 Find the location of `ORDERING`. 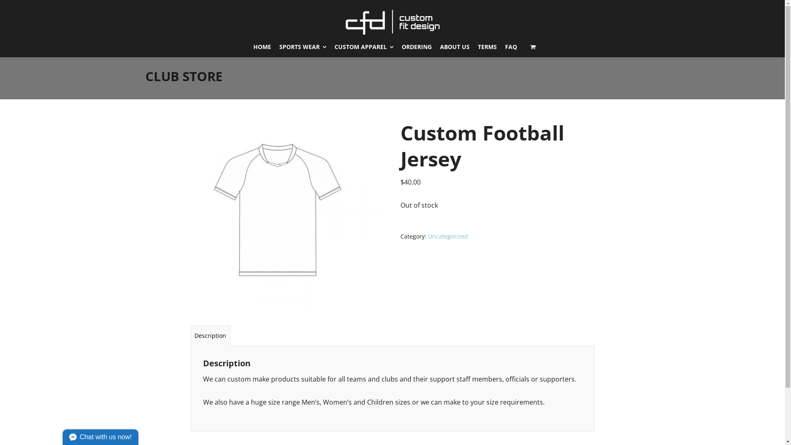

ORDERING is located at coordinates (417, 47).